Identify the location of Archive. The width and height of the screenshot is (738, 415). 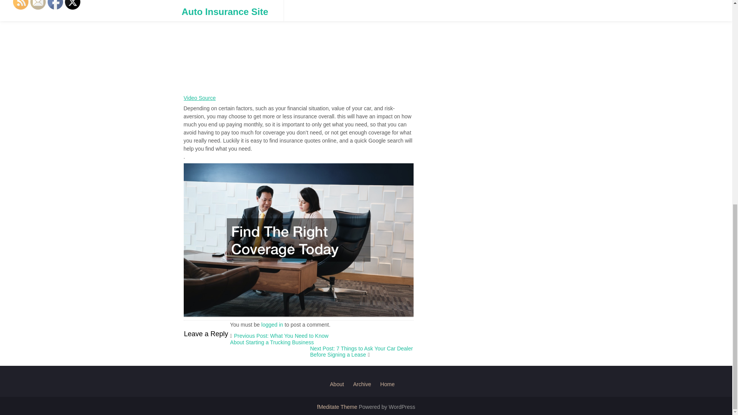
(362, 384).